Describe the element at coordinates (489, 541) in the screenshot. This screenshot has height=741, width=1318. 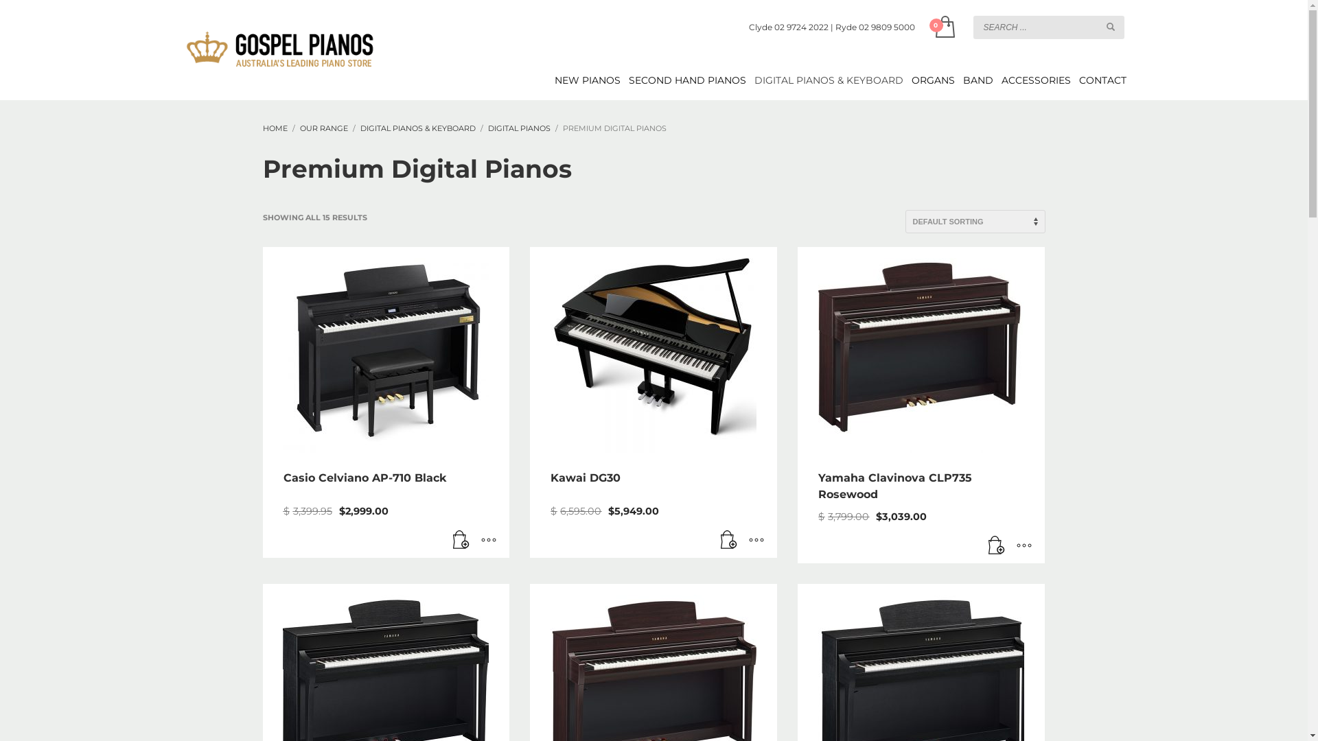
I see `MORE INFO` at that location.